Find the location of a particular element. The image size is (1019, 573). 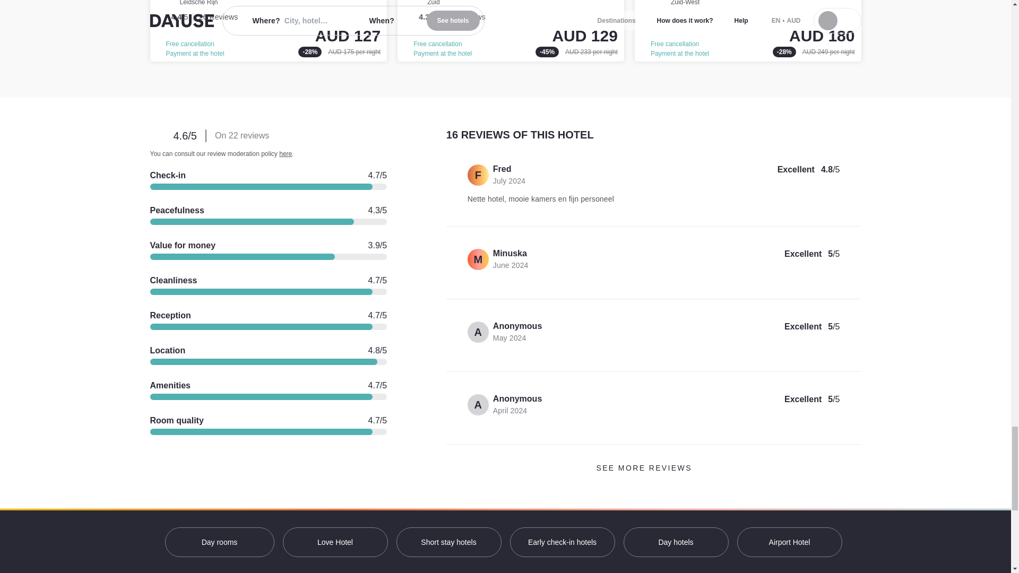

Van der Valk Hotel Utrecht is located at coordinates (748, 31).